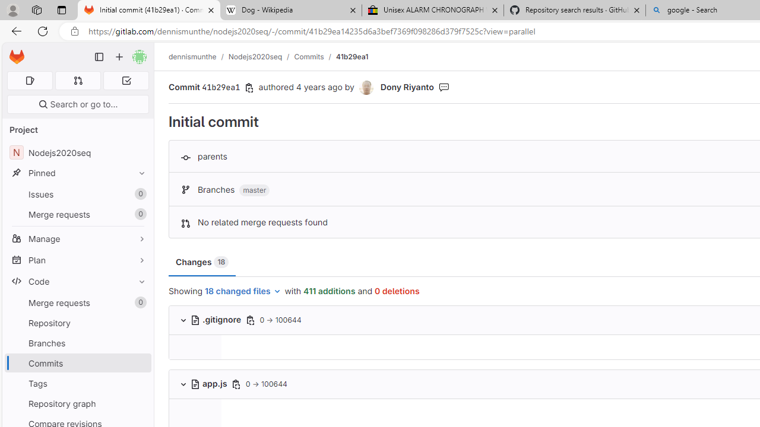 The image size is (760, 427). Describe the element at coordinates (77, 195) in the screenshot. I see `Issues 0` at that location.